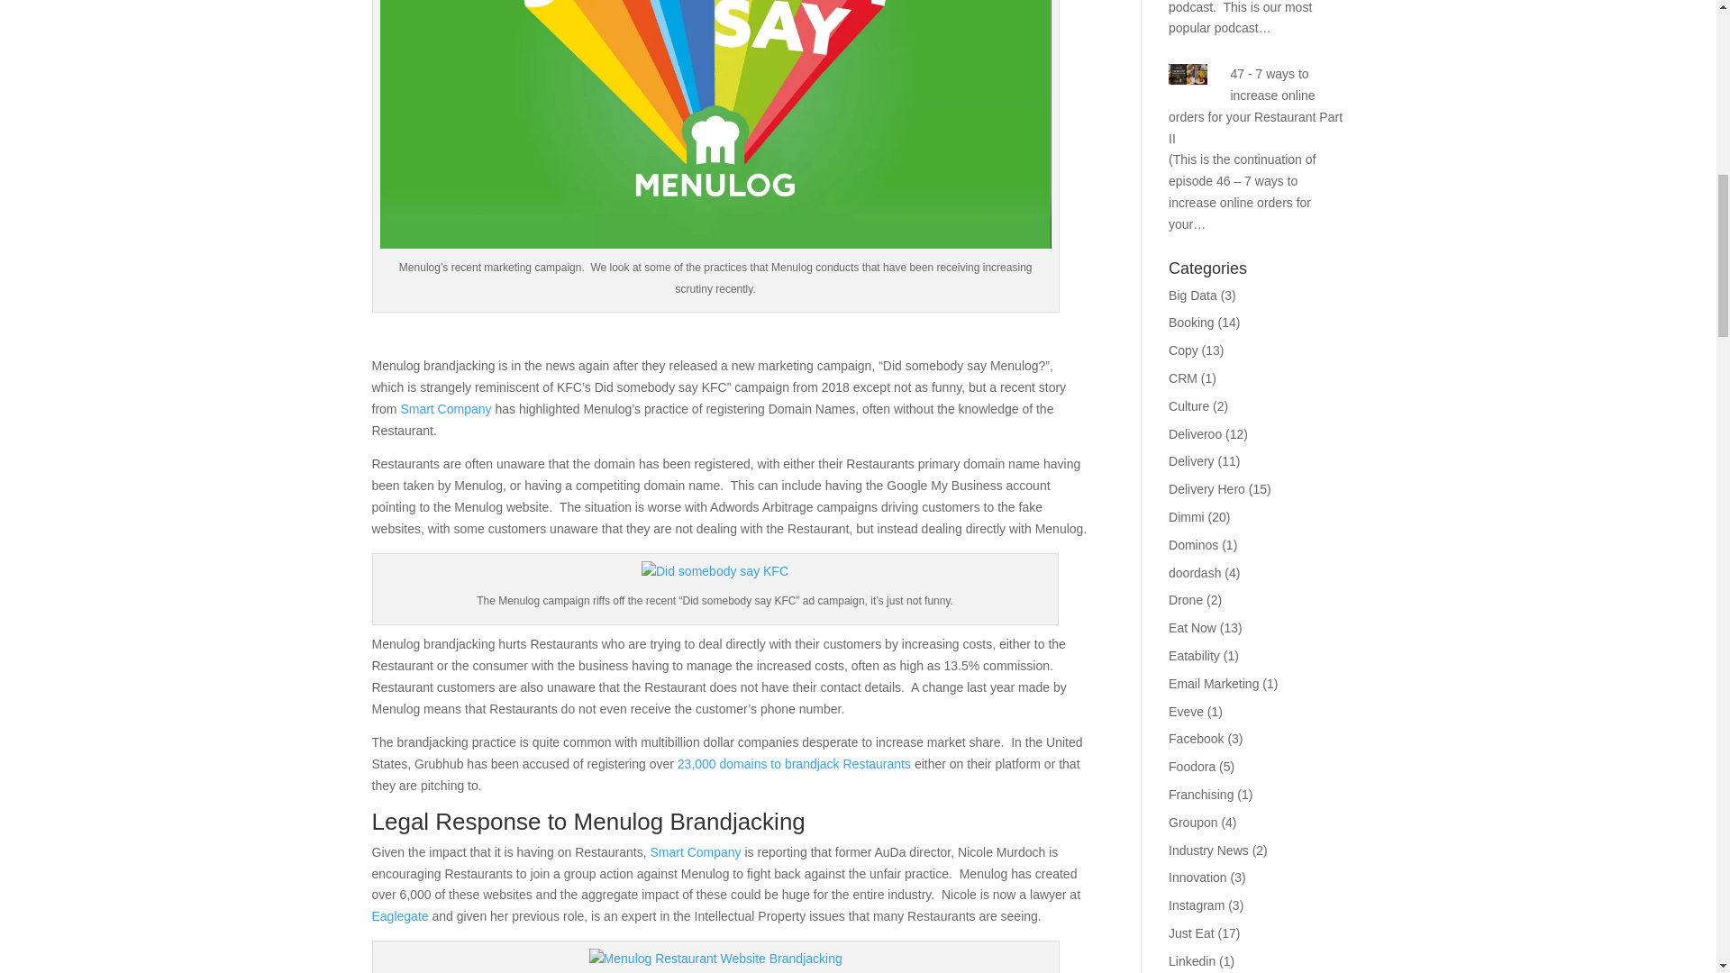 The height and width of the screenshot is (973, 1730). Describe the element at coordinates (445, 409) in the screenshot. I see `Smart Company` at that location.